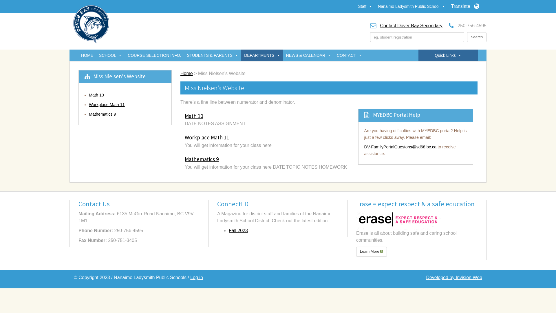 The image size is (556, 313). Describe the element at coordinates (454, 278) in the screenshot. I see `Developed by Invision Web` at that location.